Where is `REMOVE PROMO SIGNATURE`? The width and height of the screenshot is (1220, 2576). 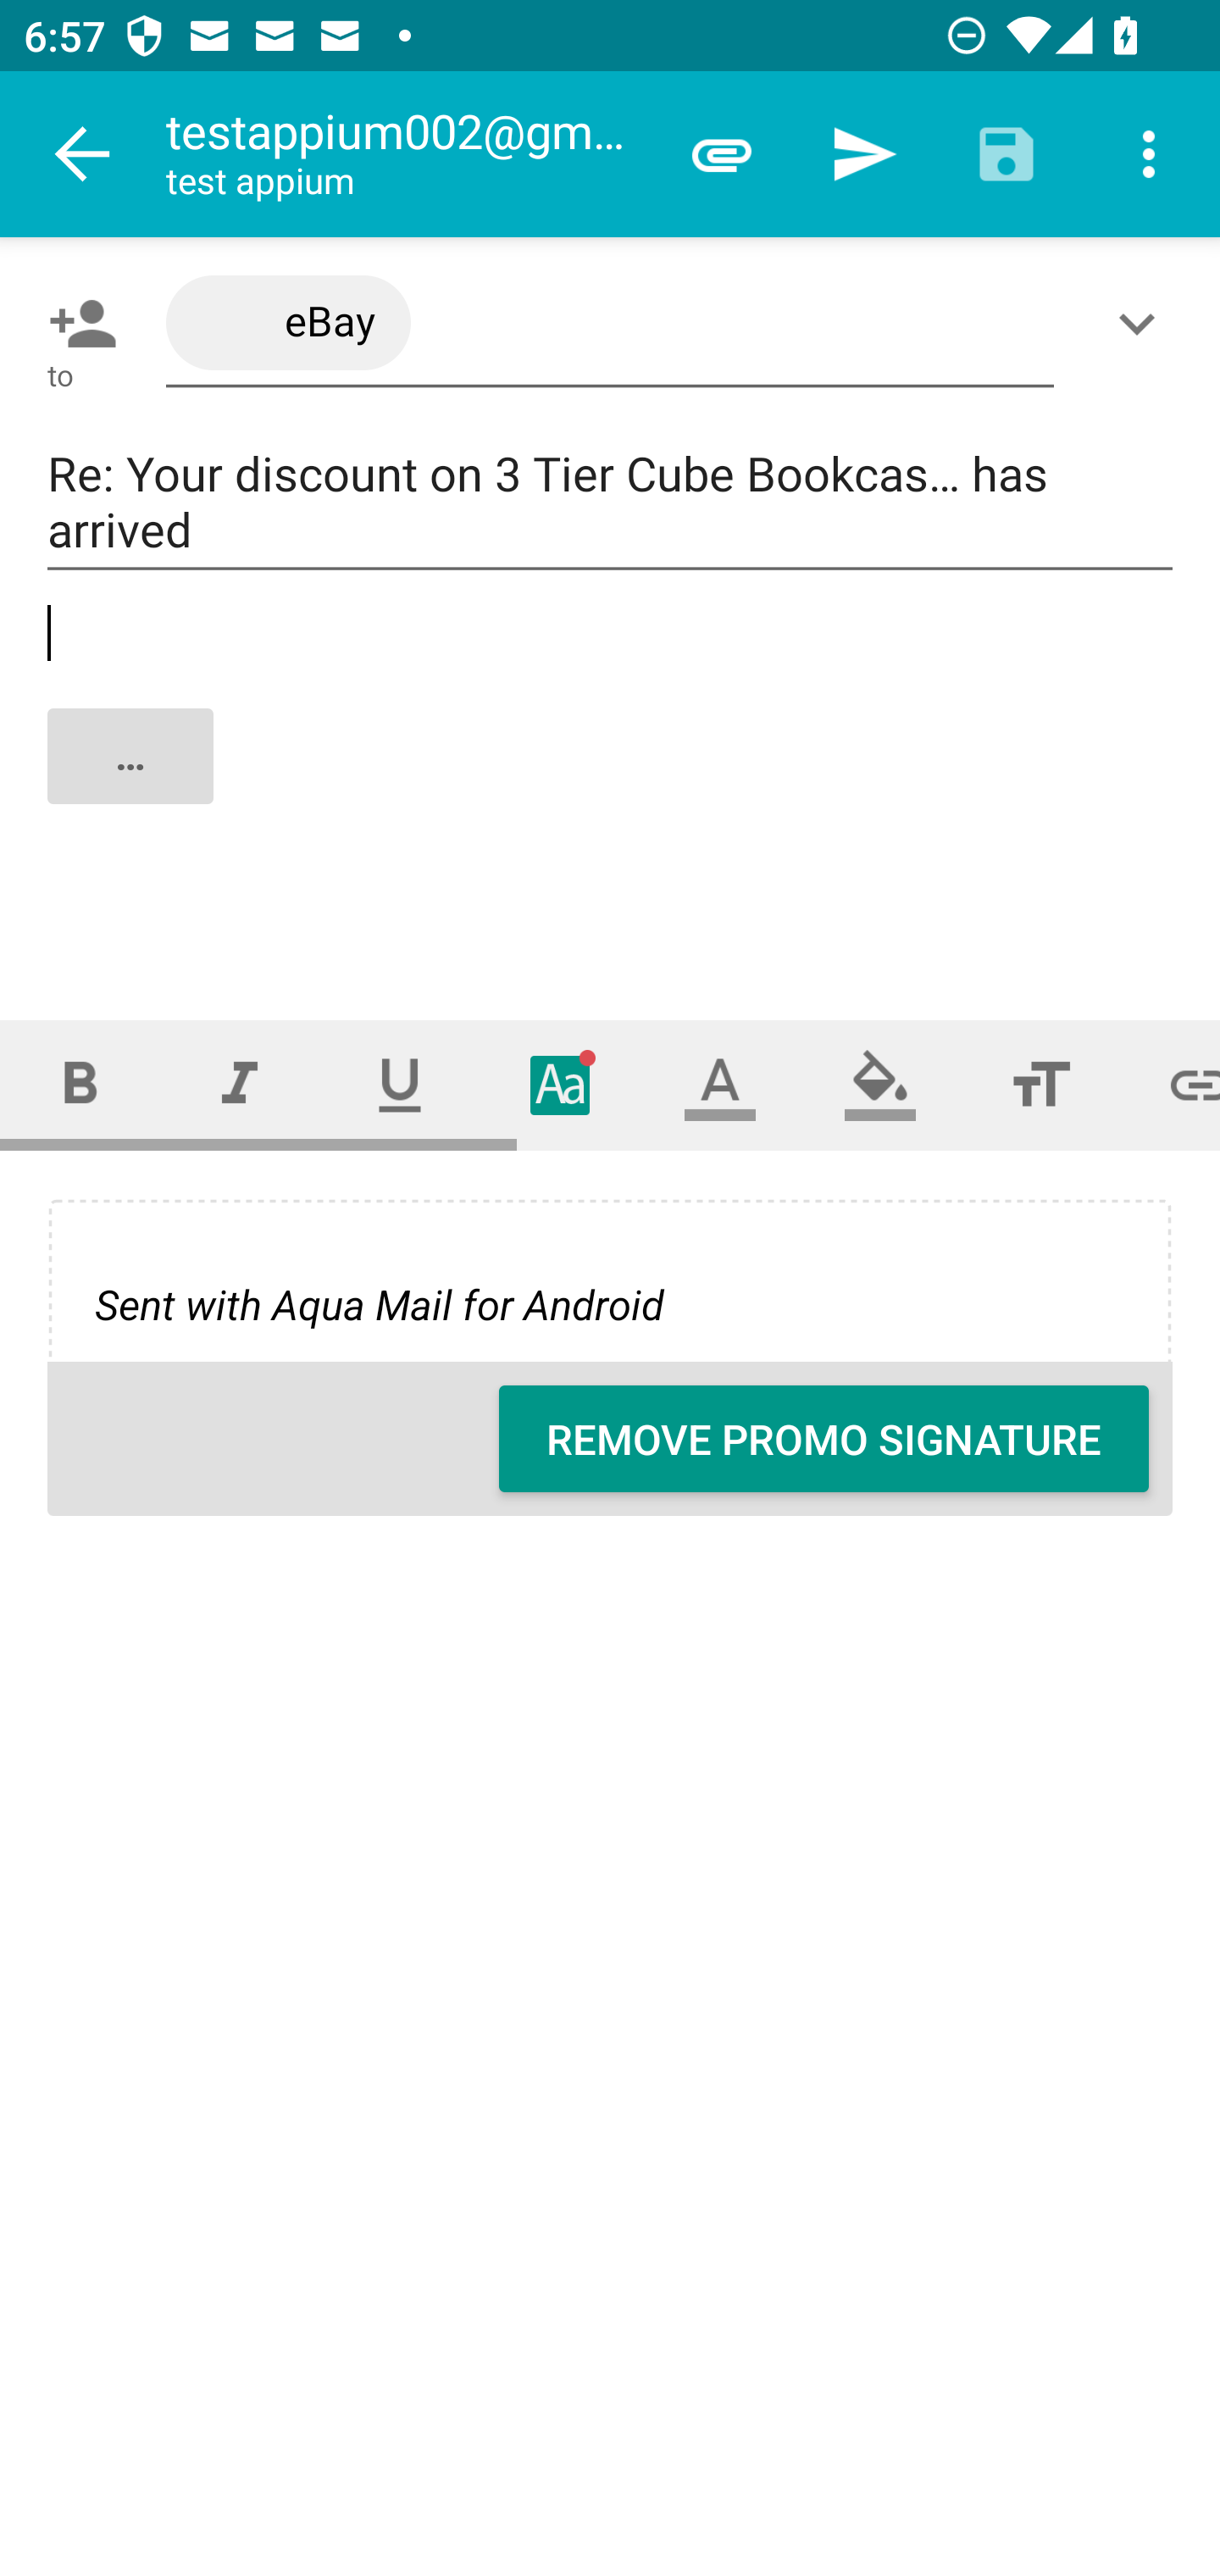 REMOVE PROMO SIGNATURE is located at coordinates (823, 1439).